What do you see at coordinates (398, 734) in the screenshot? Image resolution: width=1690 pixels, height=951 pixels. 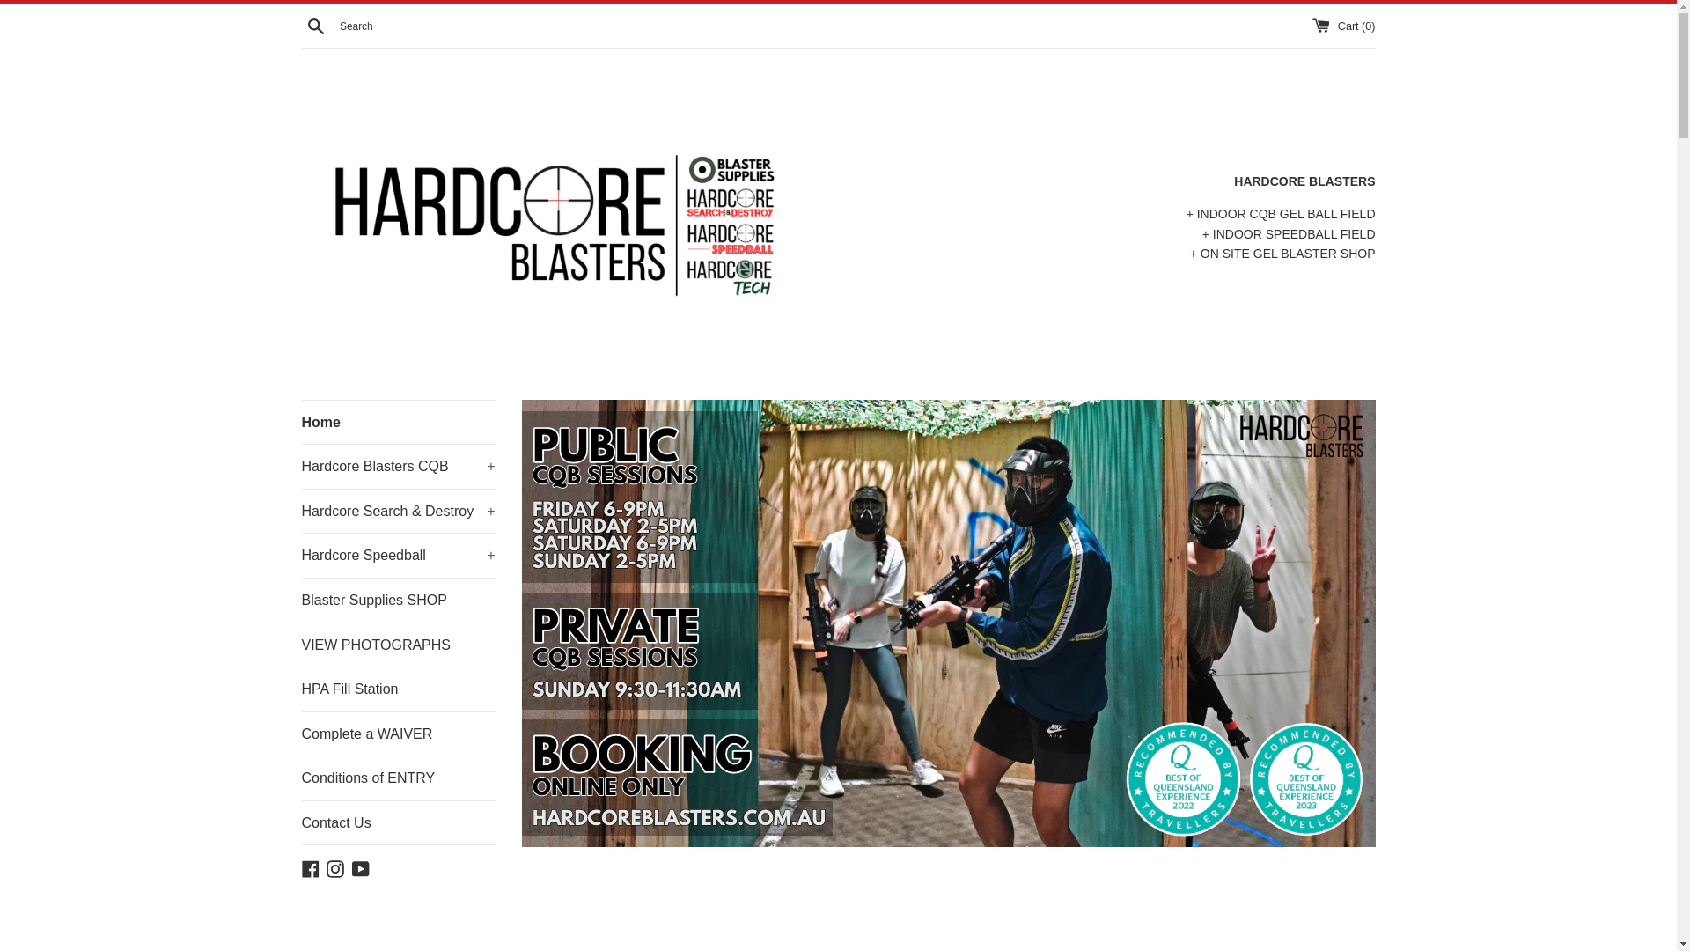 I see `Complete a WAIVER` at bounding box center [398, 734].